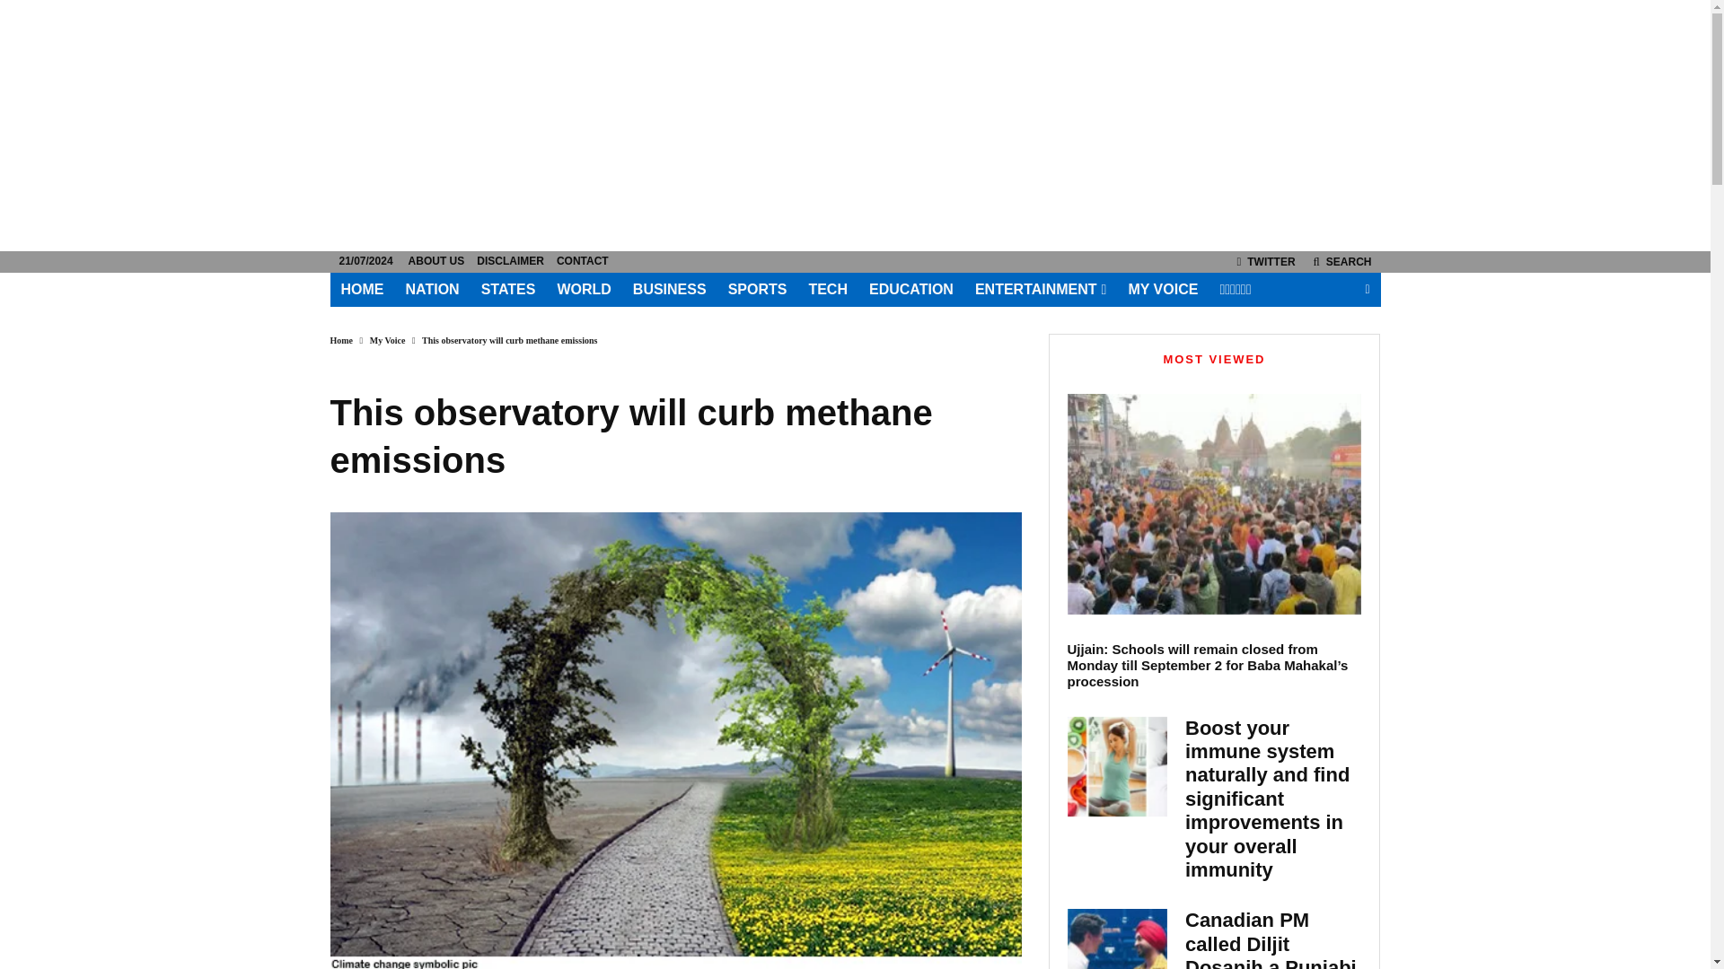 The image size is (1724, 969). Describe the element at coordinates (910, 290) in the screenshot. I see `EDUCATION` at that location.